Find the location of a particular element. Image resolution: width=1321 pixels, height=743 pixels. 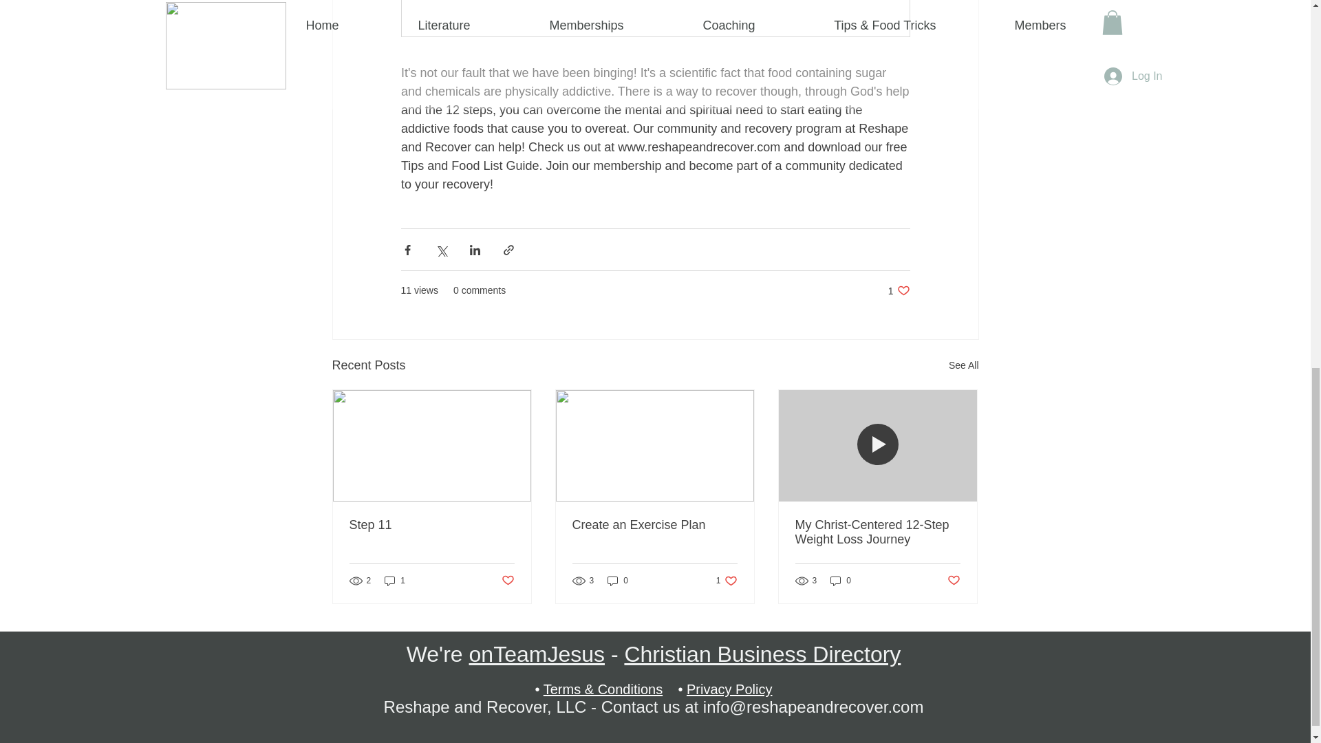

Christian Business Directory is located at coordinates (762, 654).